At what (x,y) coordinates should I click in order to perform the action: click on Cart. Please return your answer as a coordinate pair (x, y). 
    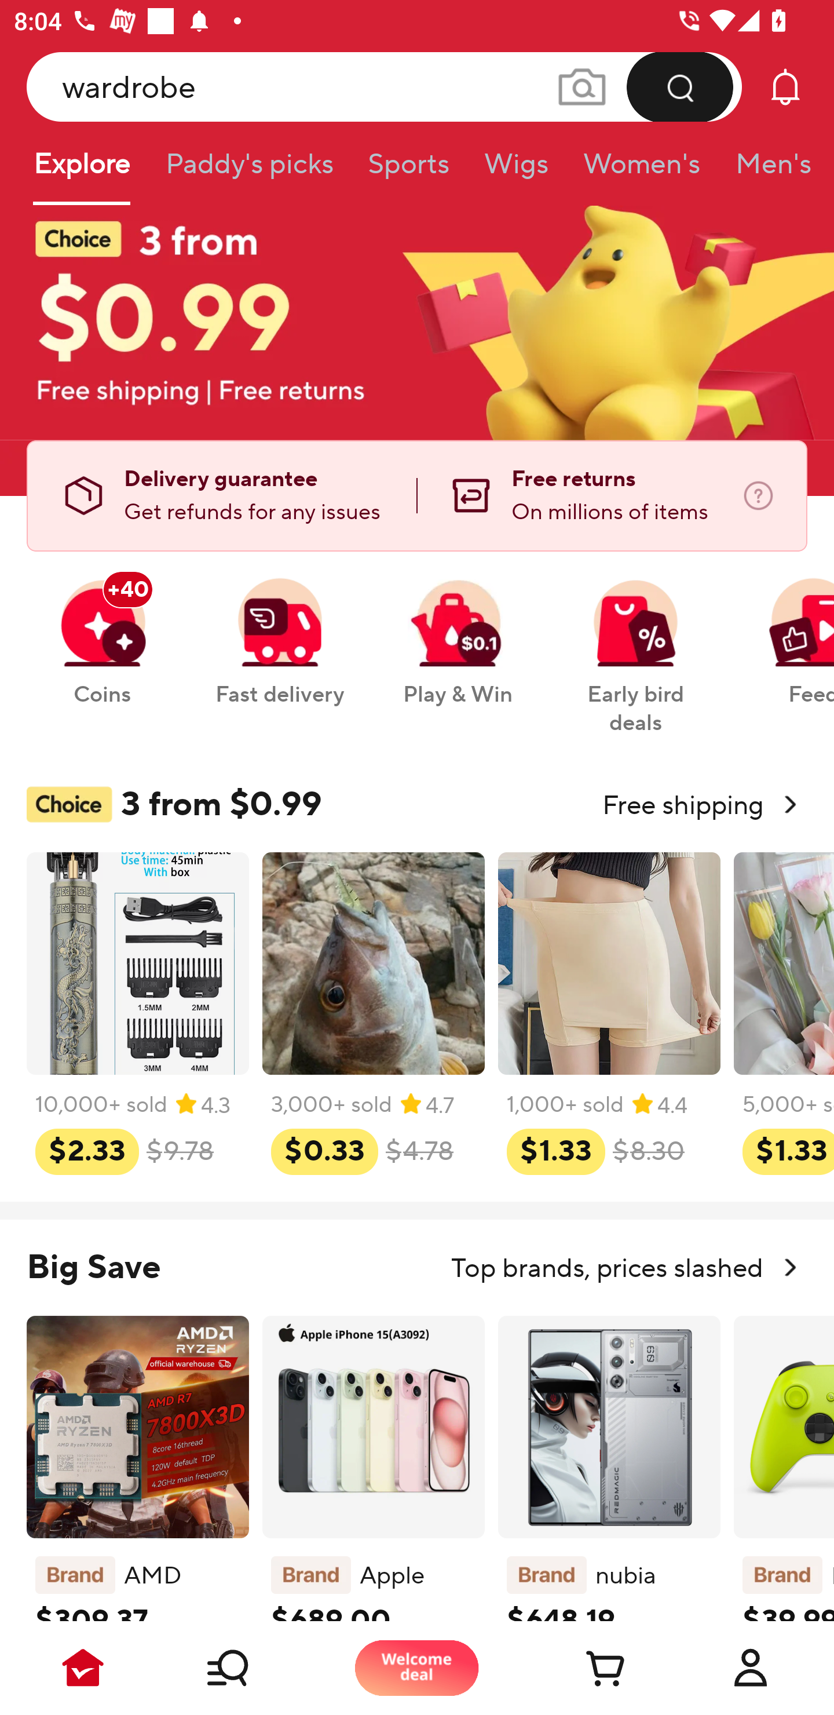
    Looking at the image, I should click on (584, 1667).